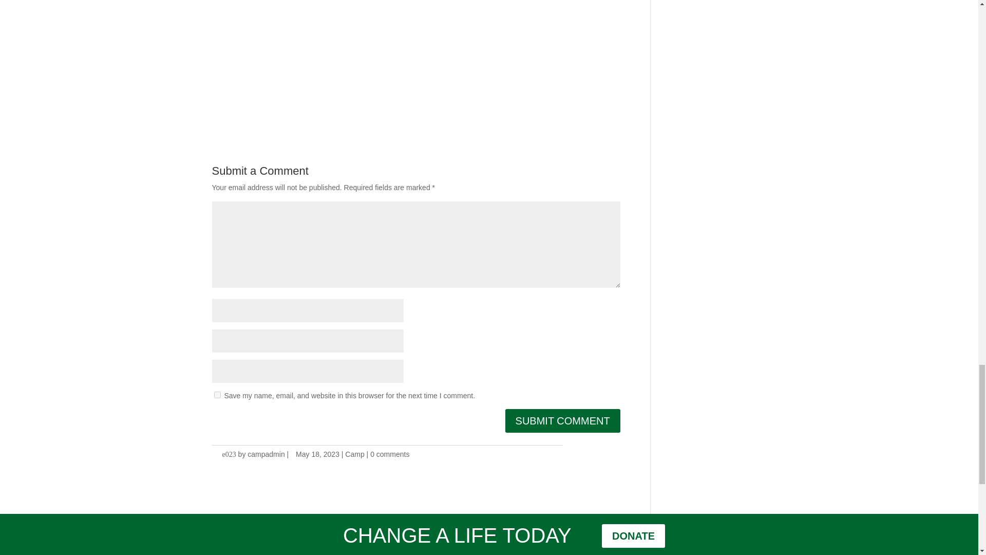  Describe the element at coordinates (266, 454) in the screenshot. I see `Posts by campadmin` at that location.